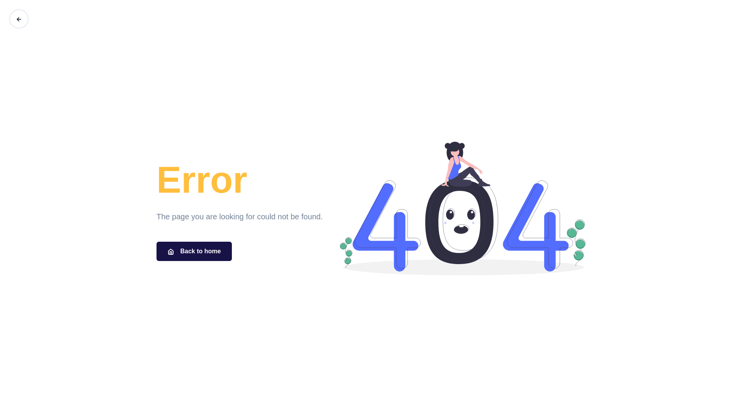  What do you see at coordinates (19, 19) in the screenshot?
I see `Go back` at bounding box center [19, 19].